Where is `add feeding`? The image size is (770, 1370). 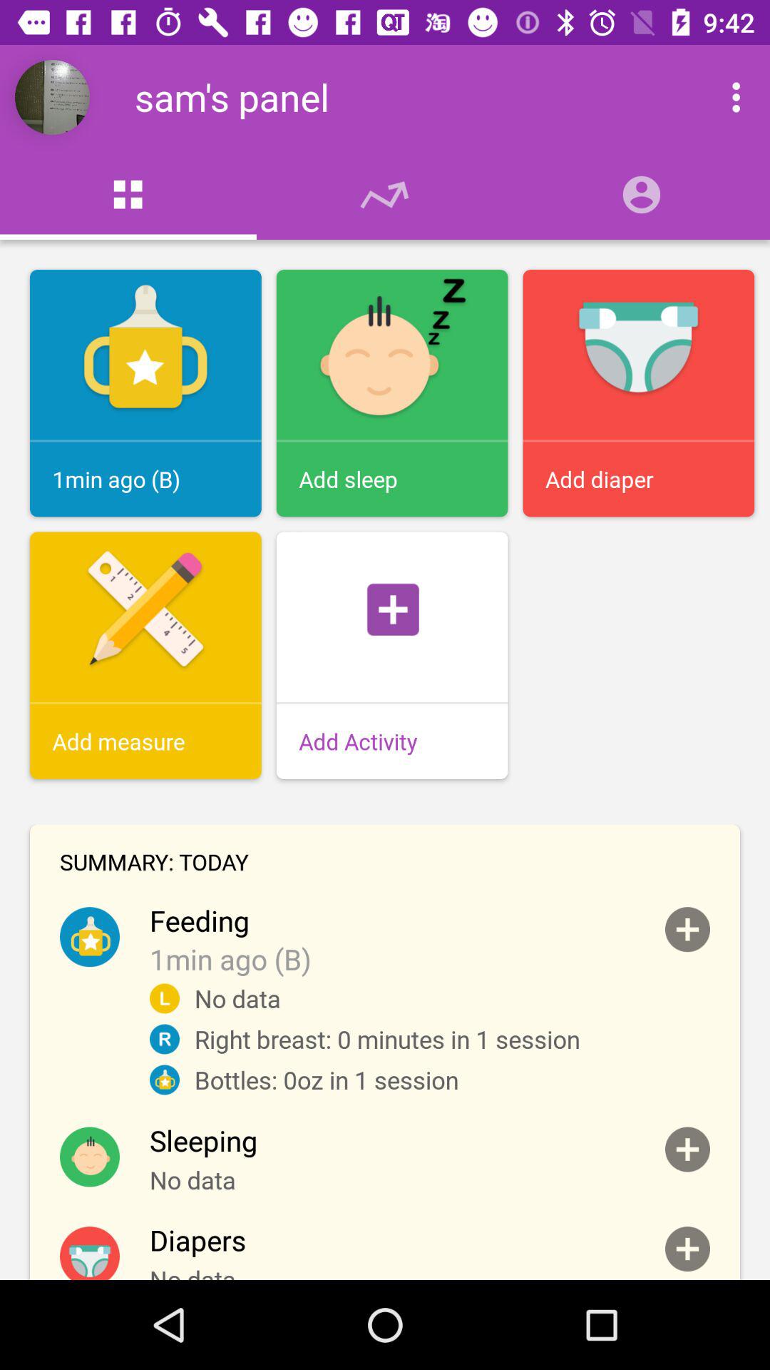 add feeding is located at coordinates (687, 929).